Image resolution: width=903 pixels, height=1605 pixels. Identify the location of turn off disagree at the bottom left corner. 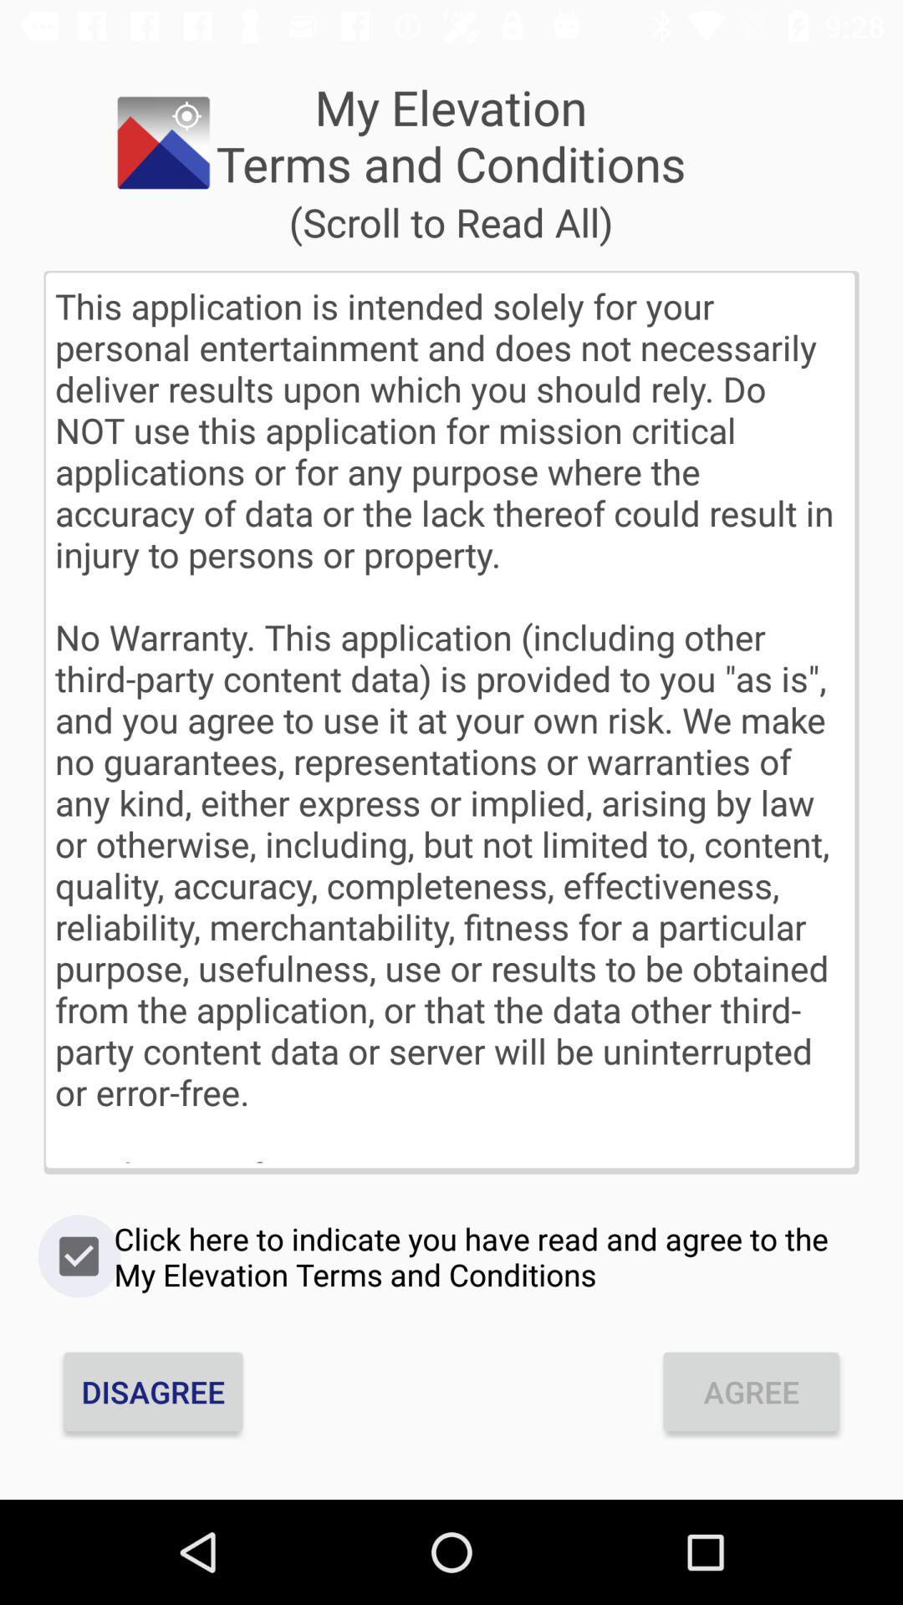
(153, 1391).